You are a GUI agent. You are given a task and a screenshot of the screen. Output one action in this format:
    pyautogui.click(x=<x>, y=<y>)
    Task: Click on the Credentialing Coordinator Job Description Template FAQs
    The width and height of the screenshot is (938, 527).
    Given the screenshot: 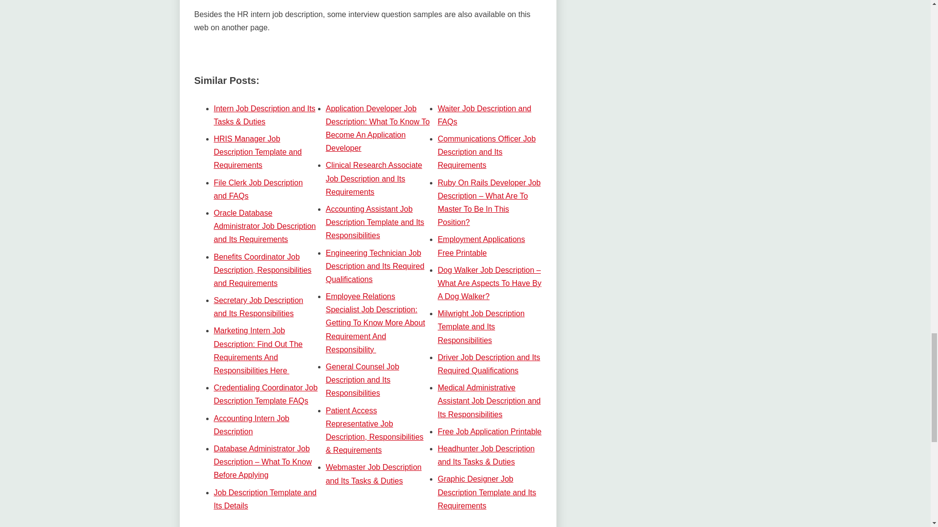 What is the action you would take?
    pyautogui.click(x=266, y=394)
    